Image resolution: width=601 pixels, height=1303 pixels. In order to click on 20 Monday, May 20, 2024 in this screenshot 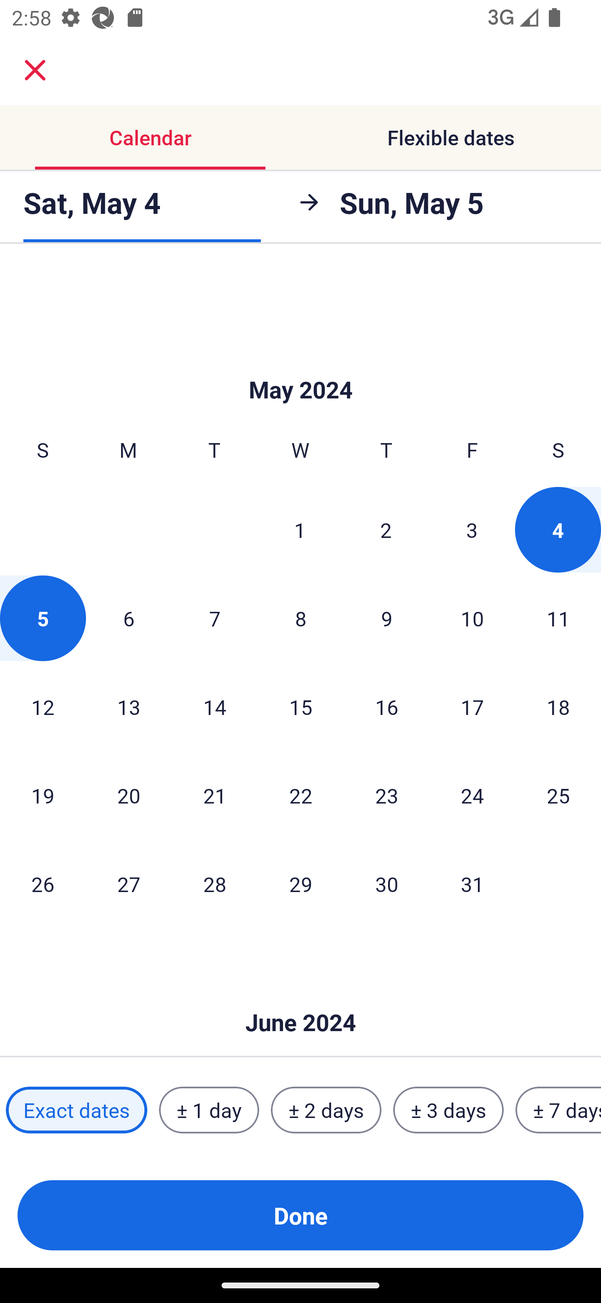, I will do `click(129, 795)`.